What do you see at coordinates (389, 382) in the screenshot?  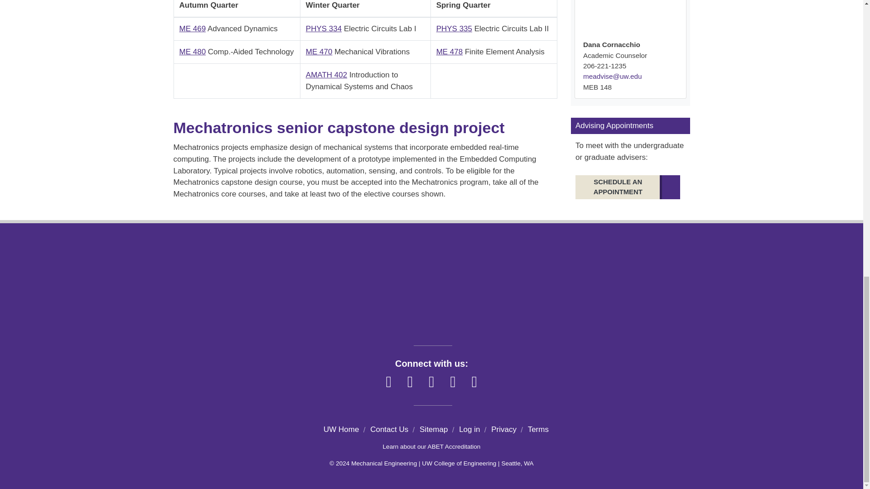 I see `facebook` at bounding box center [389, 382].